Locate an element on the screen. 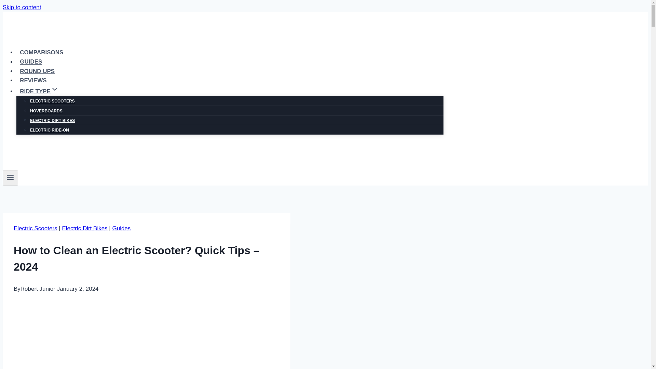 The height and width of the screenshot is (369, 656). Toggle Menu is located at coordinates (10, 177).